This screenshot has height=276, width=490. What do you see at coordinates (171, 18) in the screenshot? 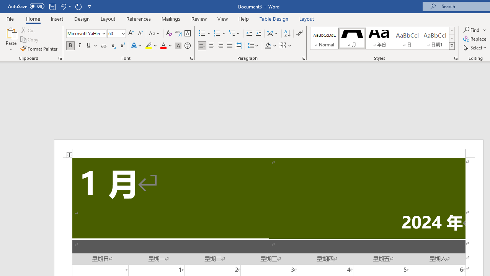
I see `Mailings` at bounding box center [171, 18].